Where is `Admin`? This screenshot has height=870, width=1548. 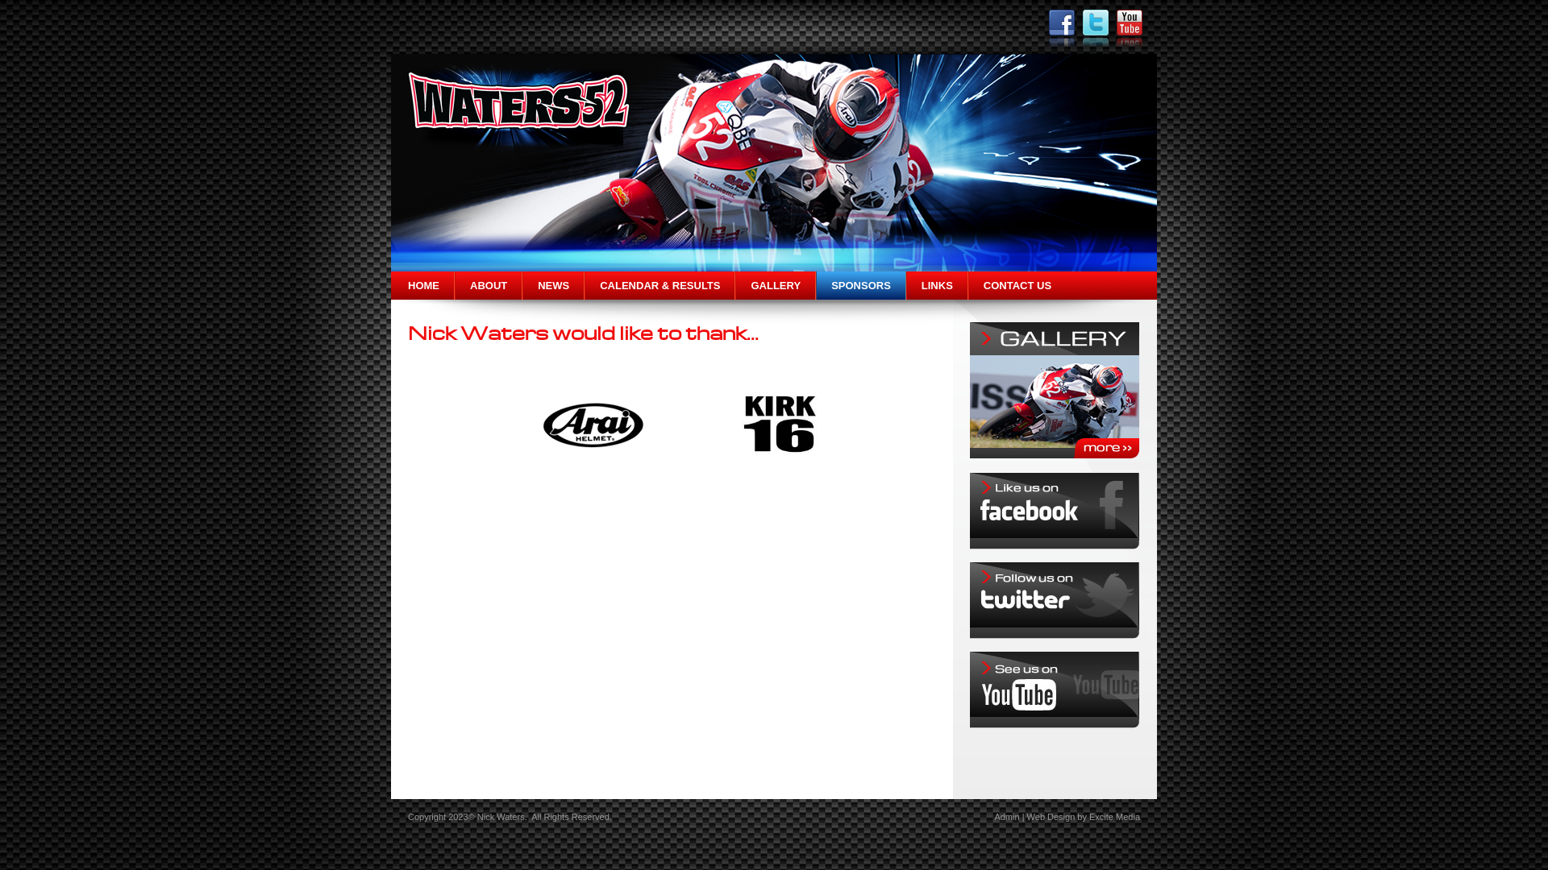
Admin is located at coordinates (1006, 817).